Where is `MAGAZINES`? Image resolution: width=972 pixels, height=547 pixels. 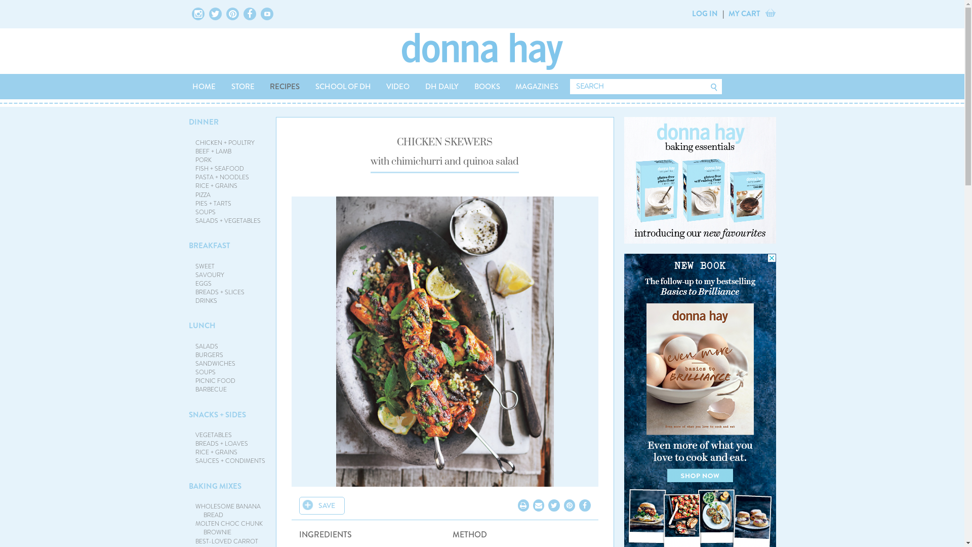 MAGAZINES is located at coordinates (537, 87).